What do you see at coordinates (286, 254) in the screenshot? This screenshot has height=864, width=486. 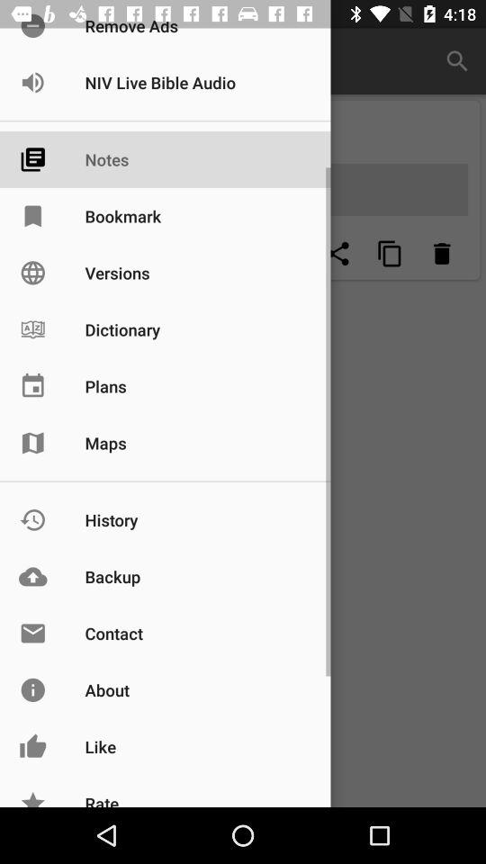 I see `new tape` at bounding box center [286, 254].